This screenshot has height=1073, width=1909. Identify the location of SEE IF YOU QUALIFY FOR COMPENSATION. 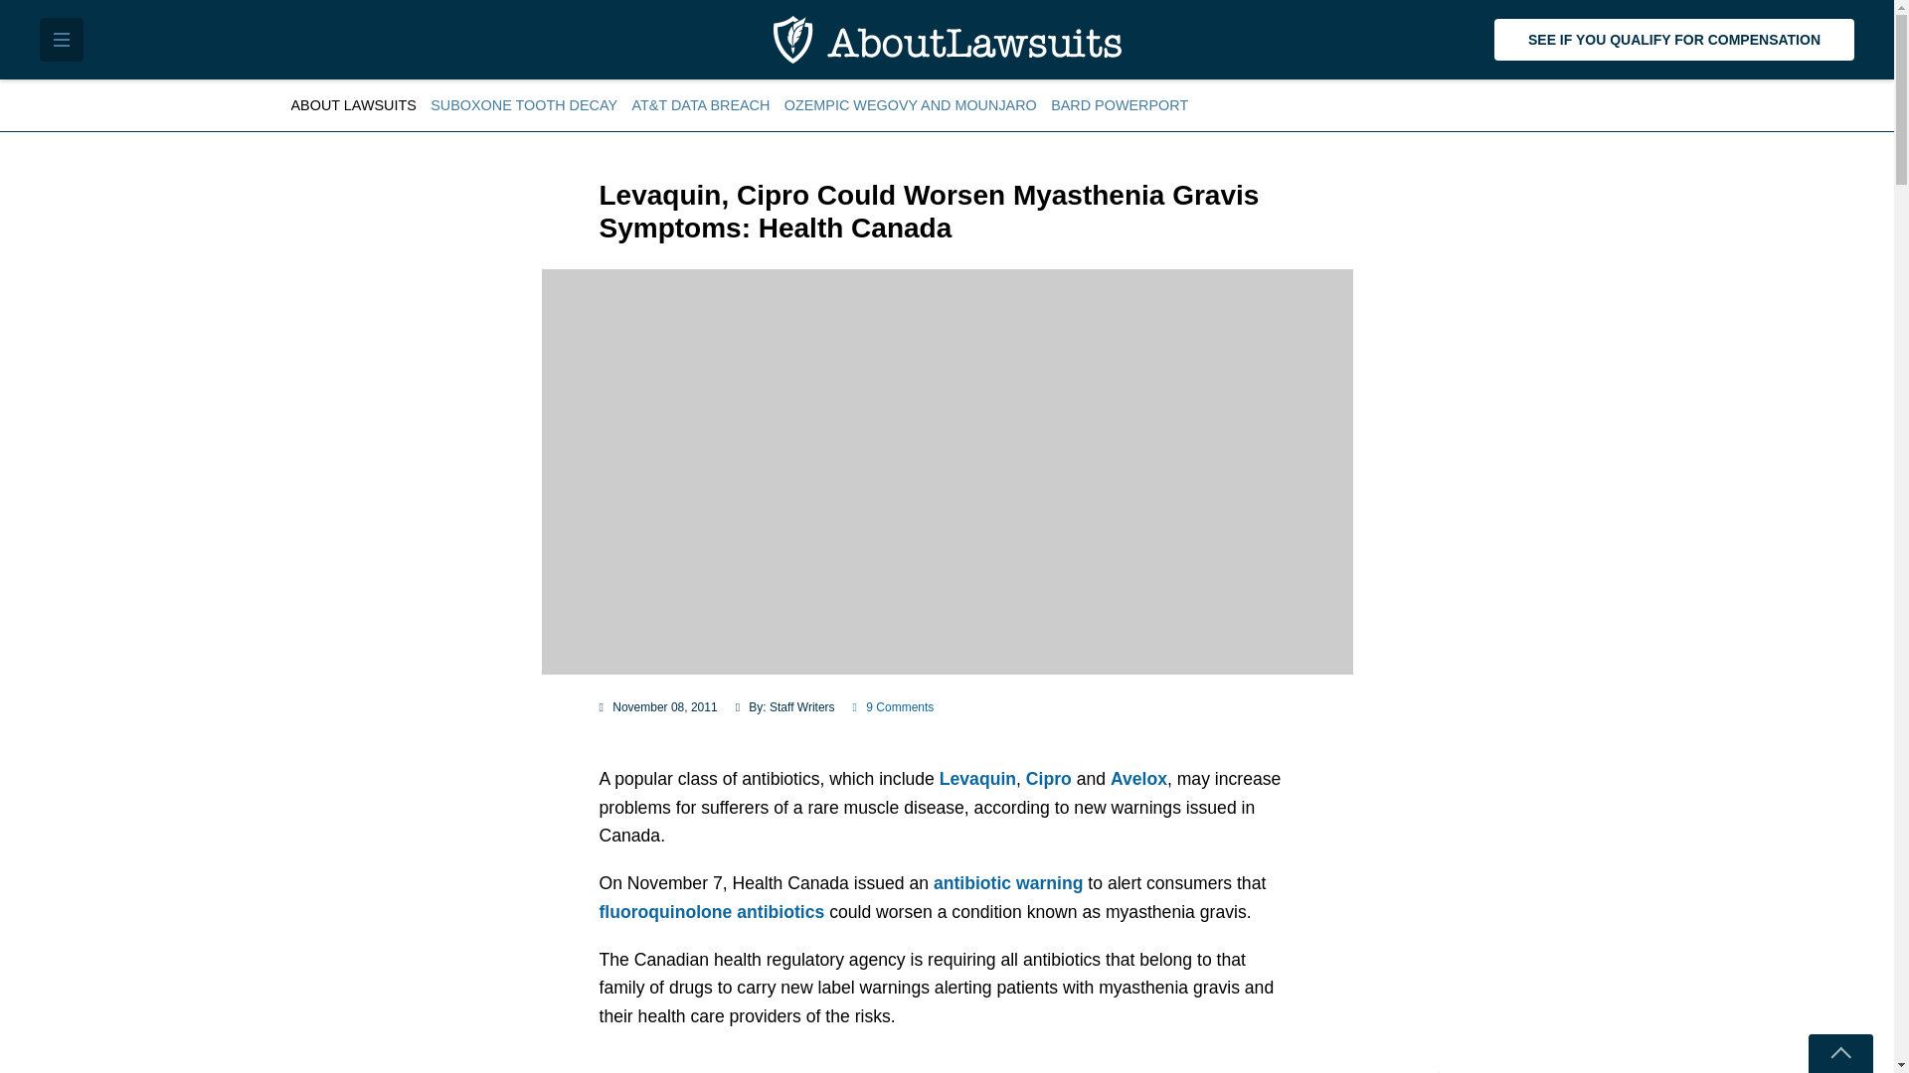
(1674, 40).